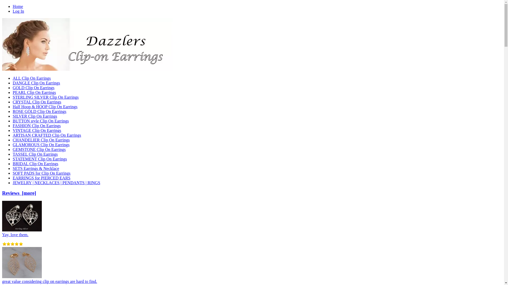  I want to click on DANGLE Clip On Earrings, so click(37, 83).